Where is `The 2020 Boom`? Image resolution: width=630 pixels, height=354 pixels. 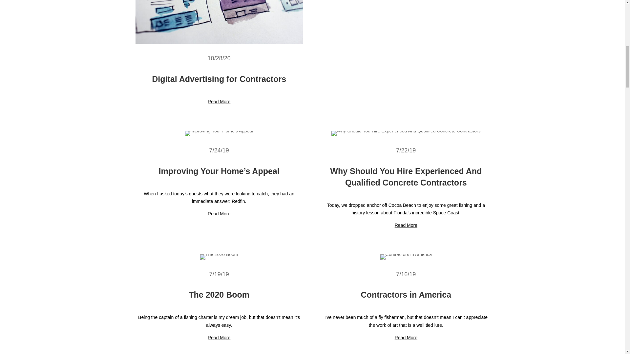
The 2020 Boom is located at coordinates (219, 294).